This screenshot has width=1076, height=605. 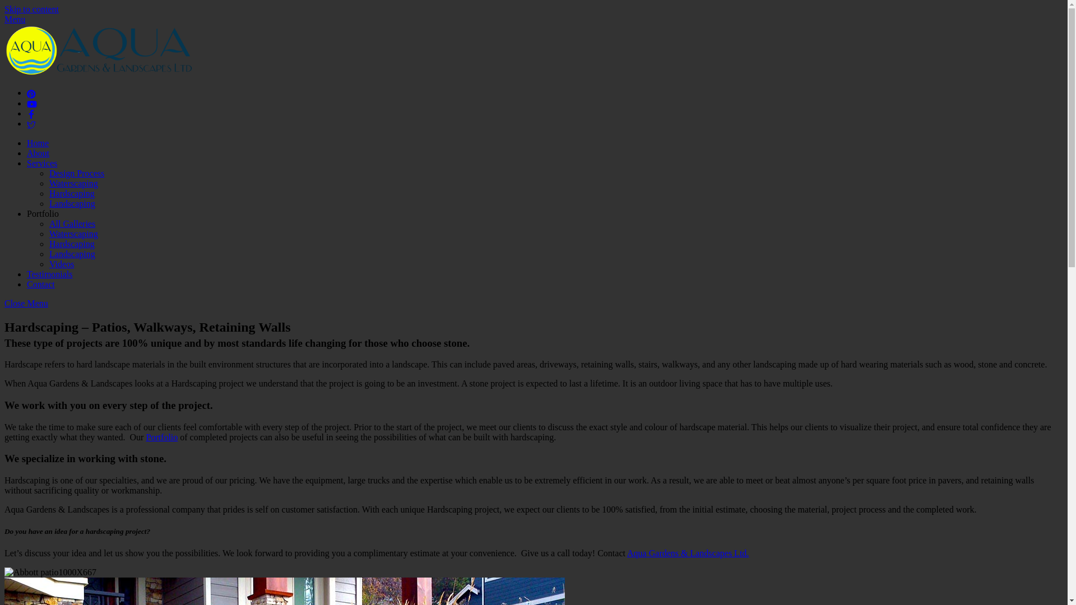 I want to click on Waterscaping, so click(x=74, y=184).